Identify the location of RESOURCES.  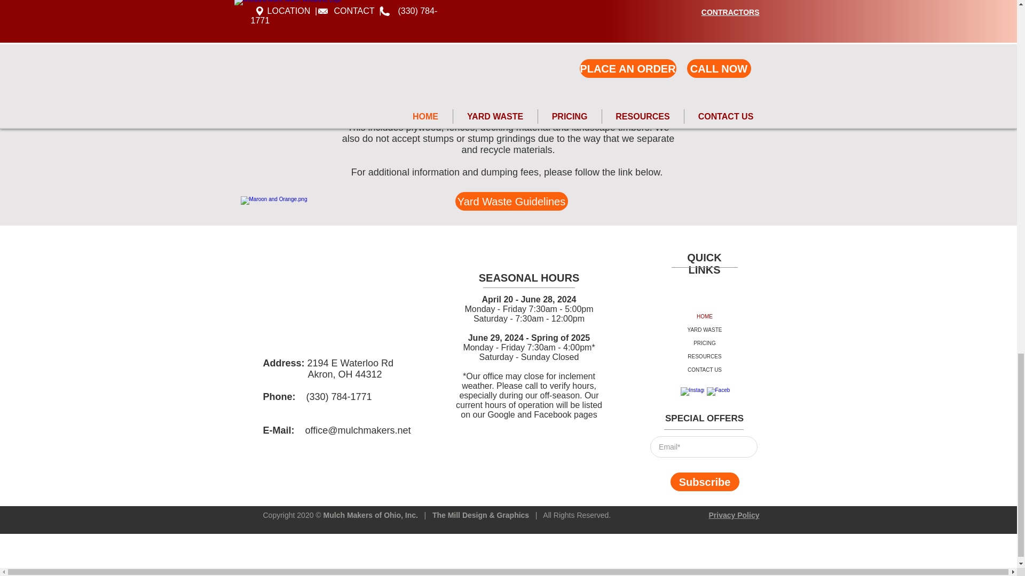
(705, 356).